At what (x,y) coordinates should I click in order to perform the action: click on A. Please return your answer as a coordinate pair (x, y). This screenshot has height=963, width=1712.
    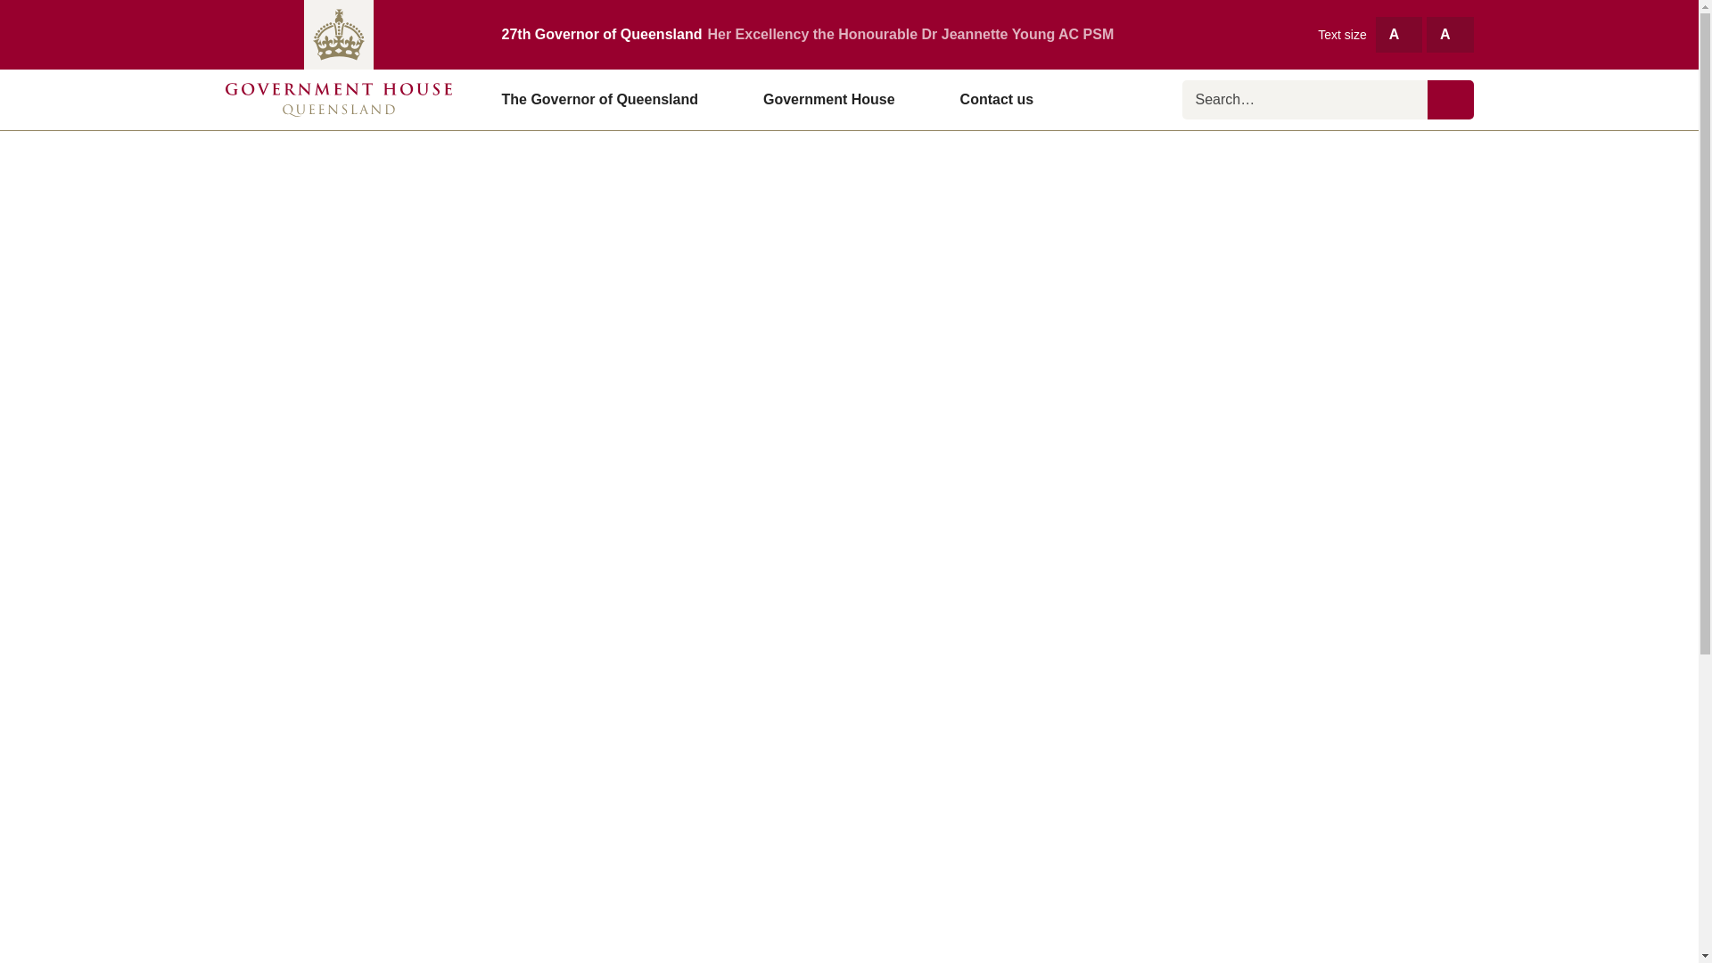
    Looking at the image, I should click on (1399, 34).